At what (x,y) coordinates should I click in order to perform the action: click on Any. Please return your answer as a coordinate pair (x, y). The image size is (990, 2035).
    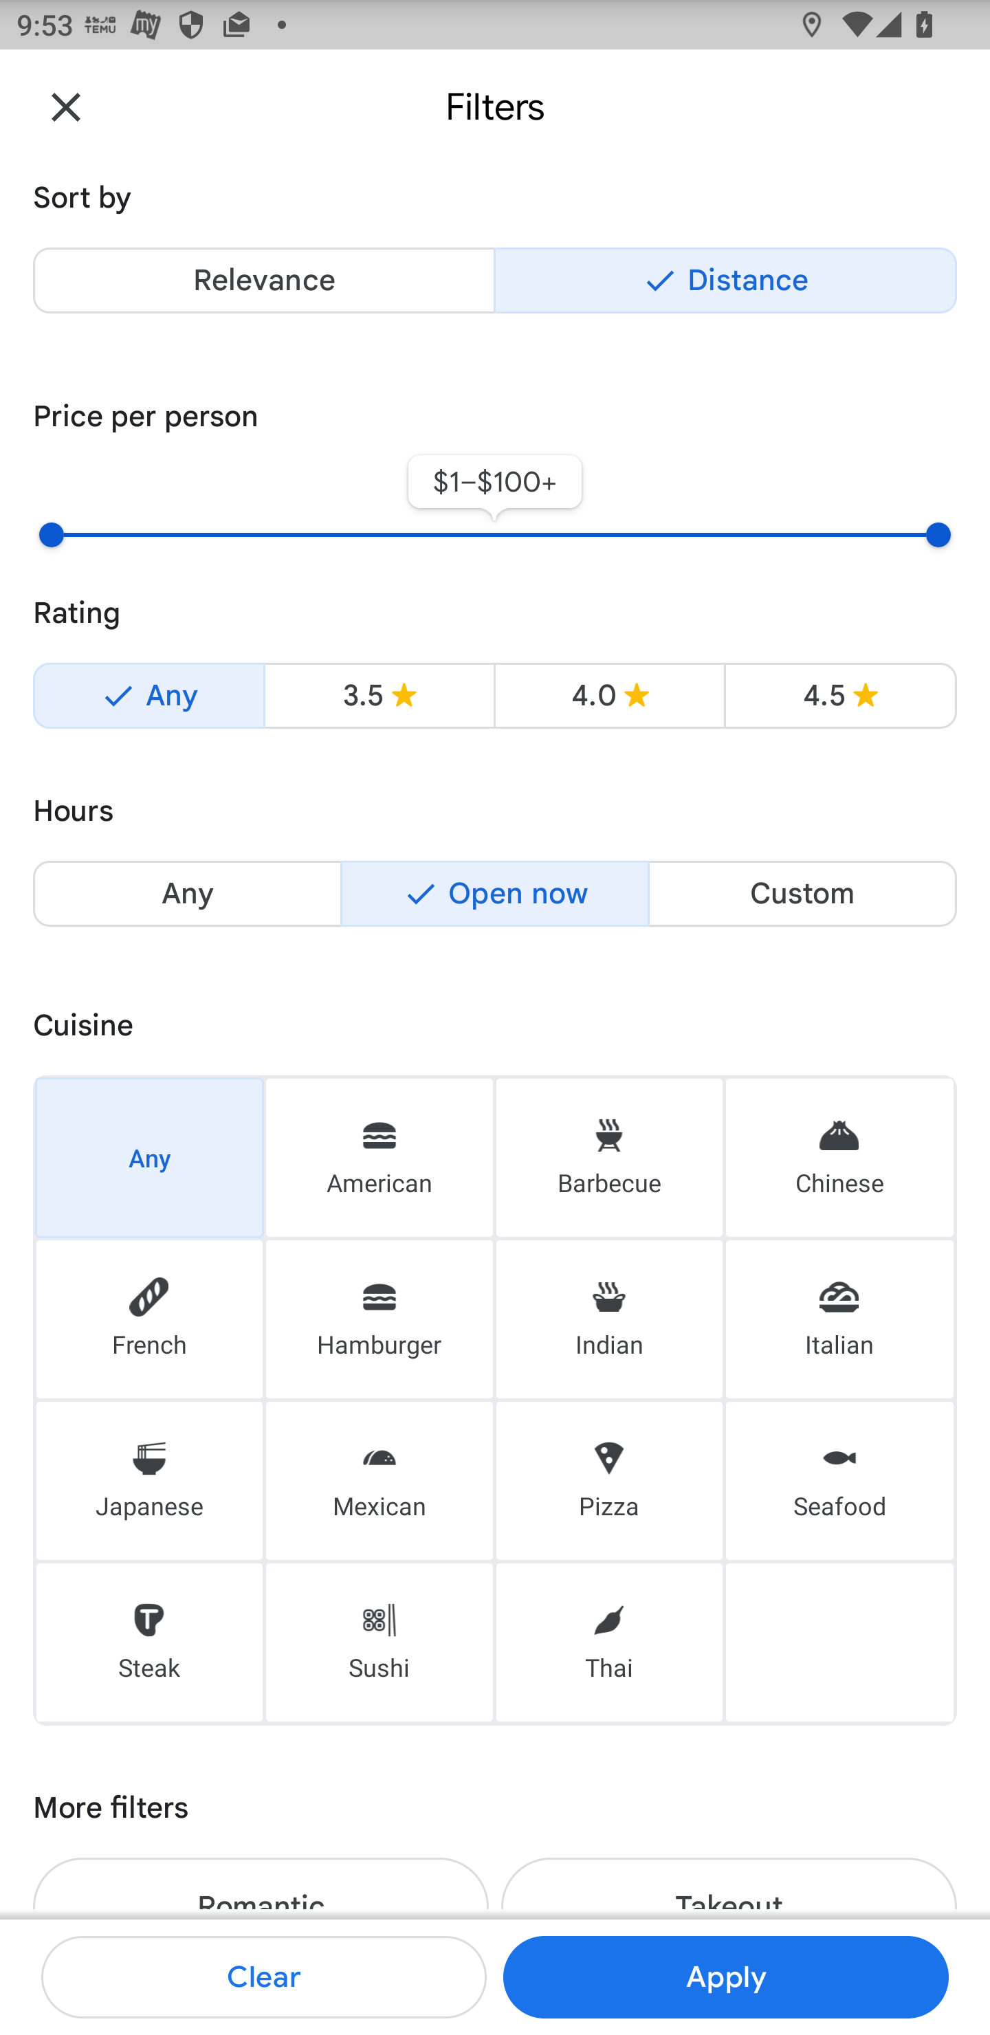
    Looking at the image, I should click on (148, 696).